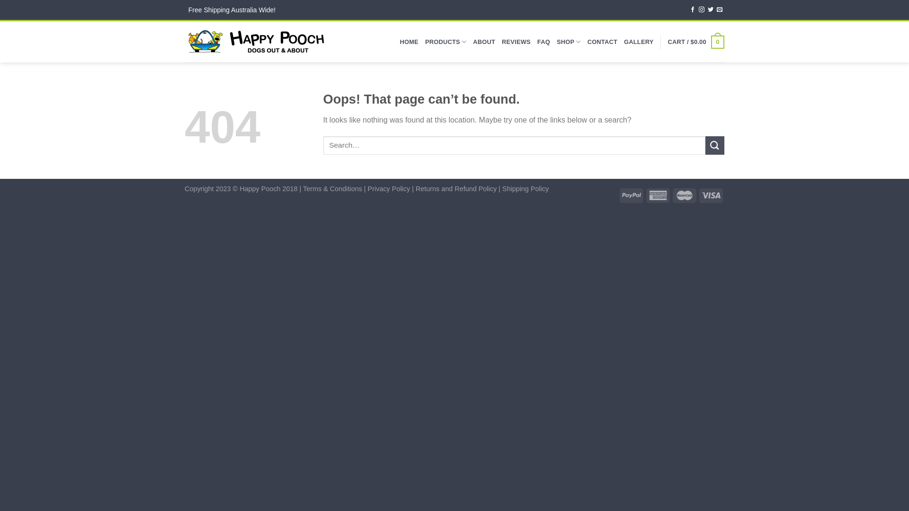  What do you see at coordinates (389, 189) in the screenshot?
I see `Privacy Policy` at bounding box center [389, 189].